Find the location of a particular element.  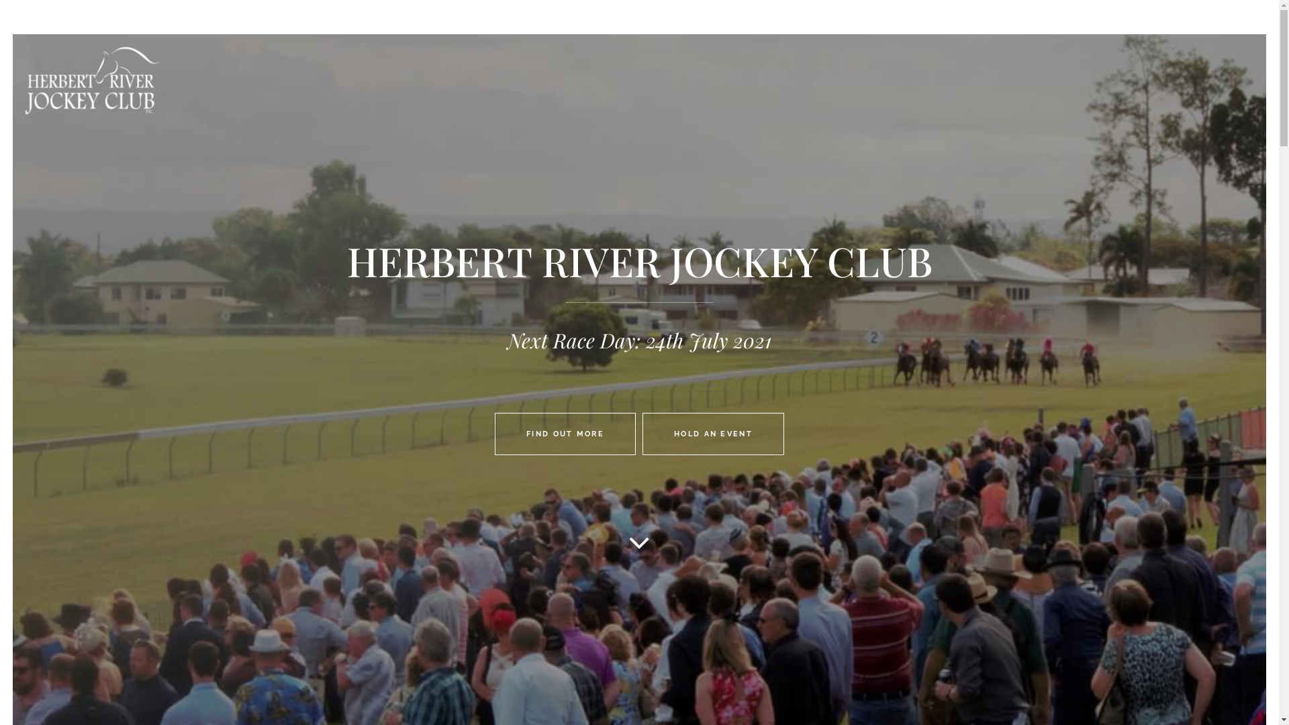

HOLD AN EVENT is located at coordinates (713, 434).